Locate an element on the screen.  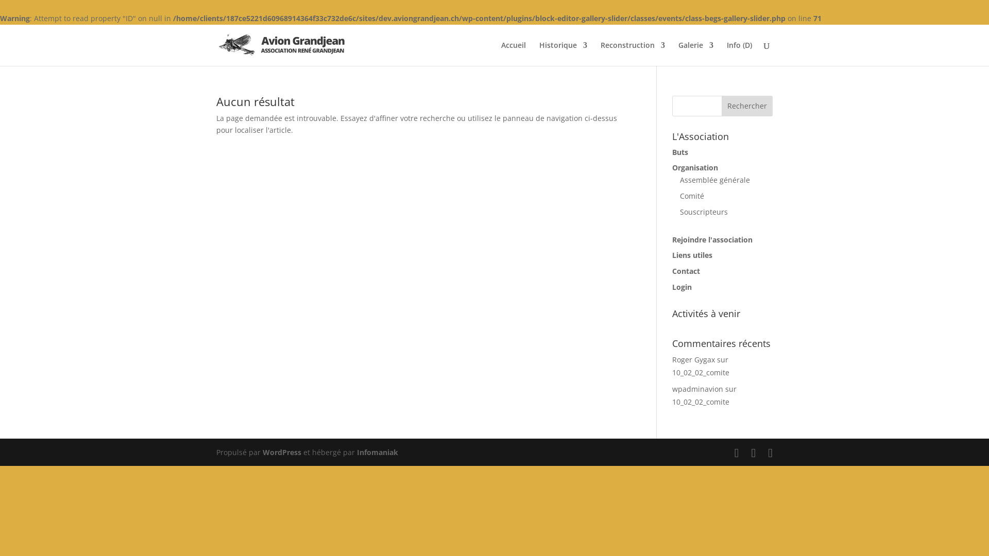
wpadminavion is located at coordinates (697, 389).